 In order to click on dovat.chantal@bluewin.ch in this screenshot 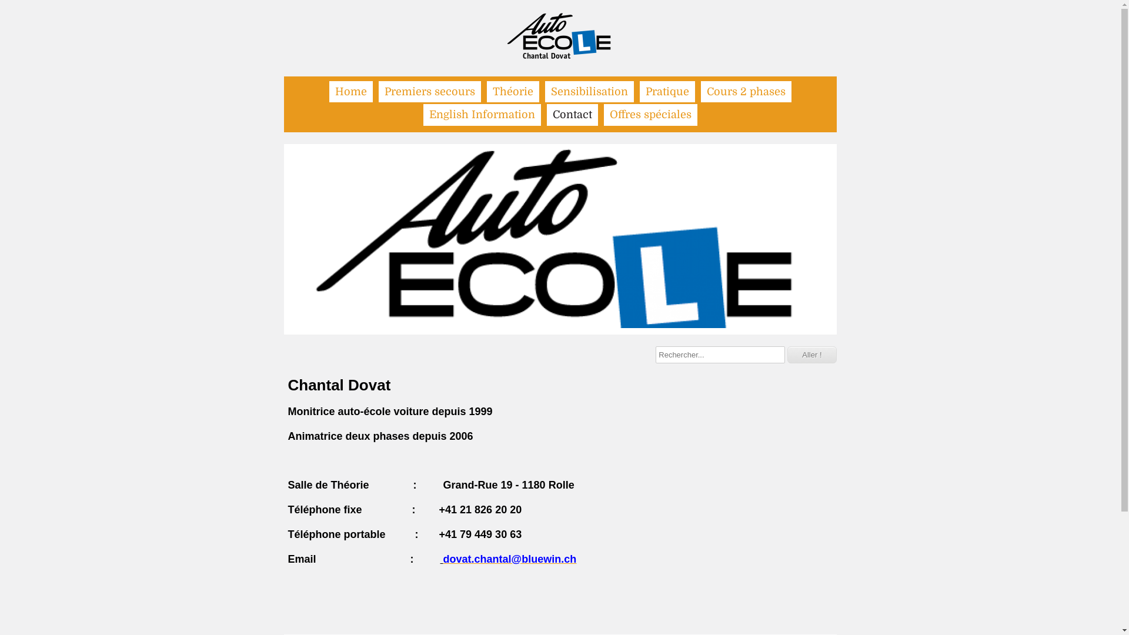, I will do `click(510, 559)`.